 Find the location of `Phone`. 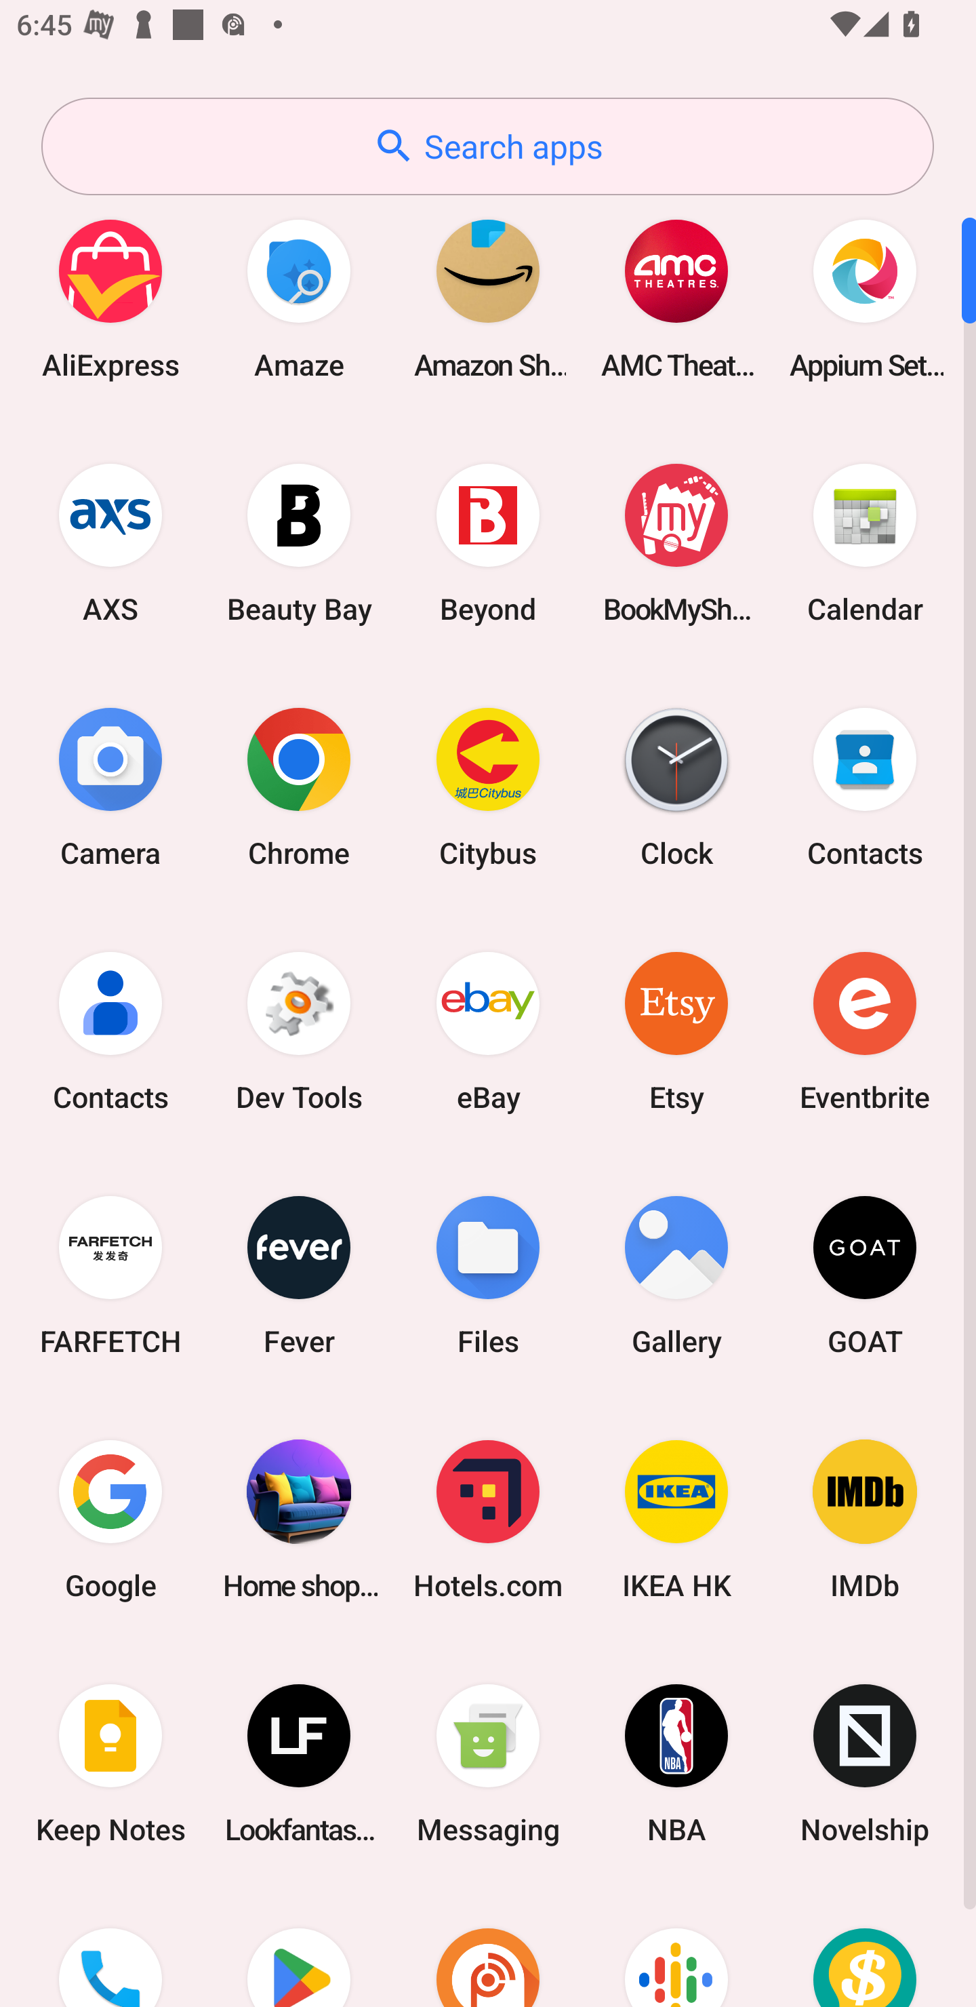

Phone is located at coordinates (110, 1947).